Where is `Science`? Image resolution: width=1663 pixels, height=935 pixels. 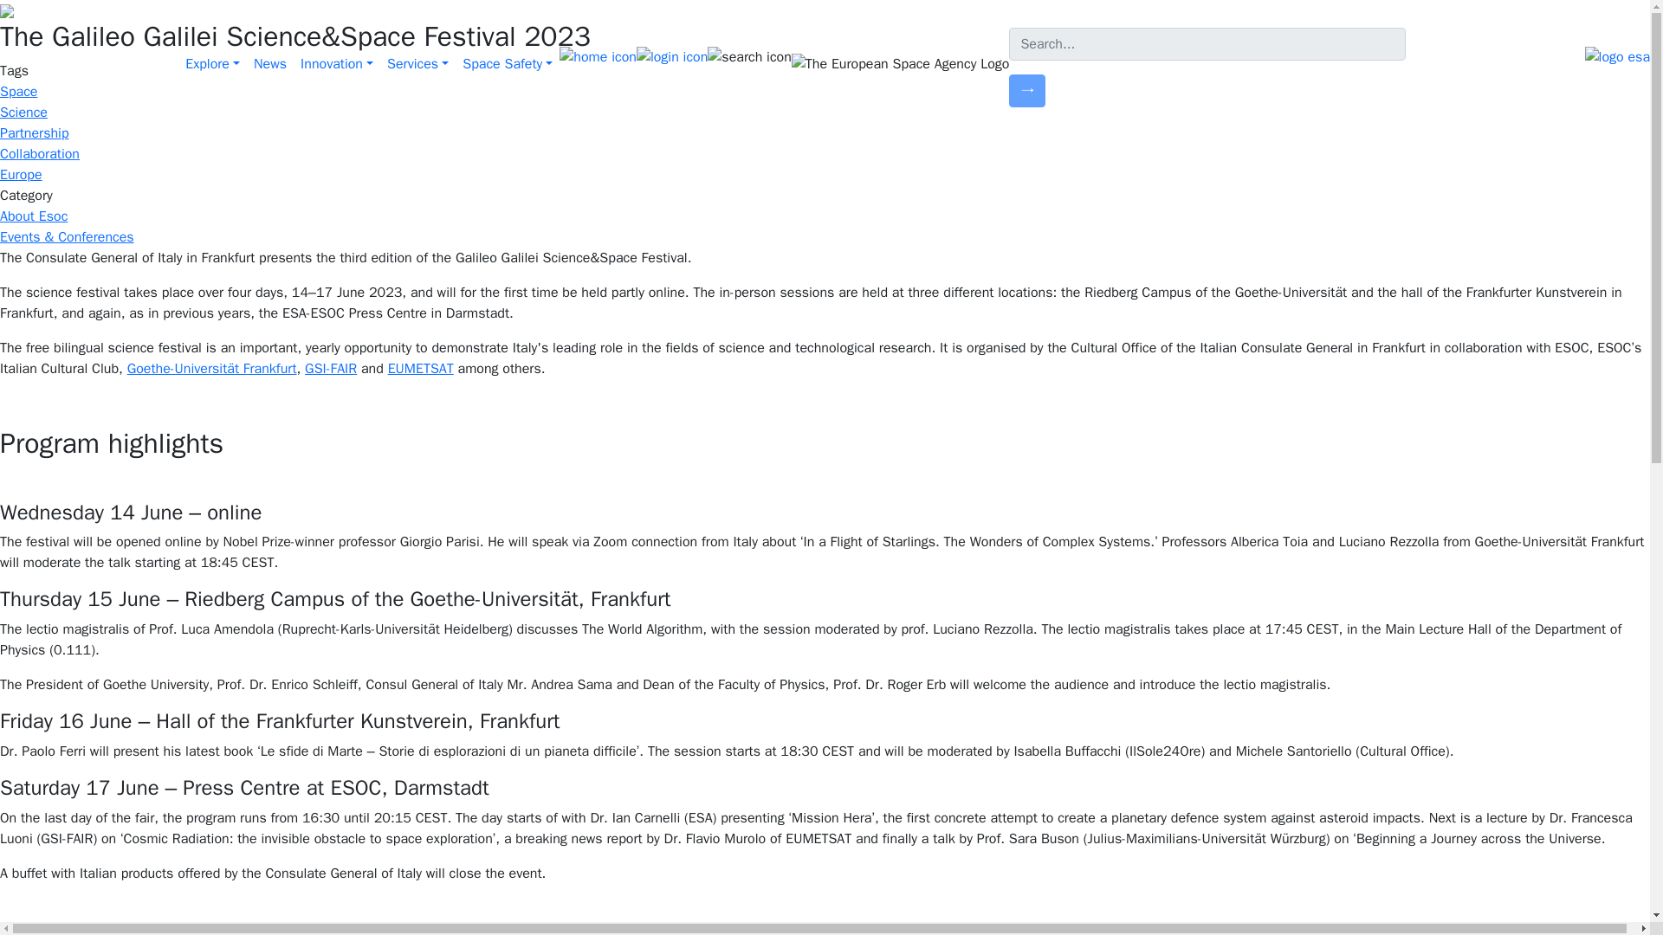 Science is located at coordinates (24, 113).